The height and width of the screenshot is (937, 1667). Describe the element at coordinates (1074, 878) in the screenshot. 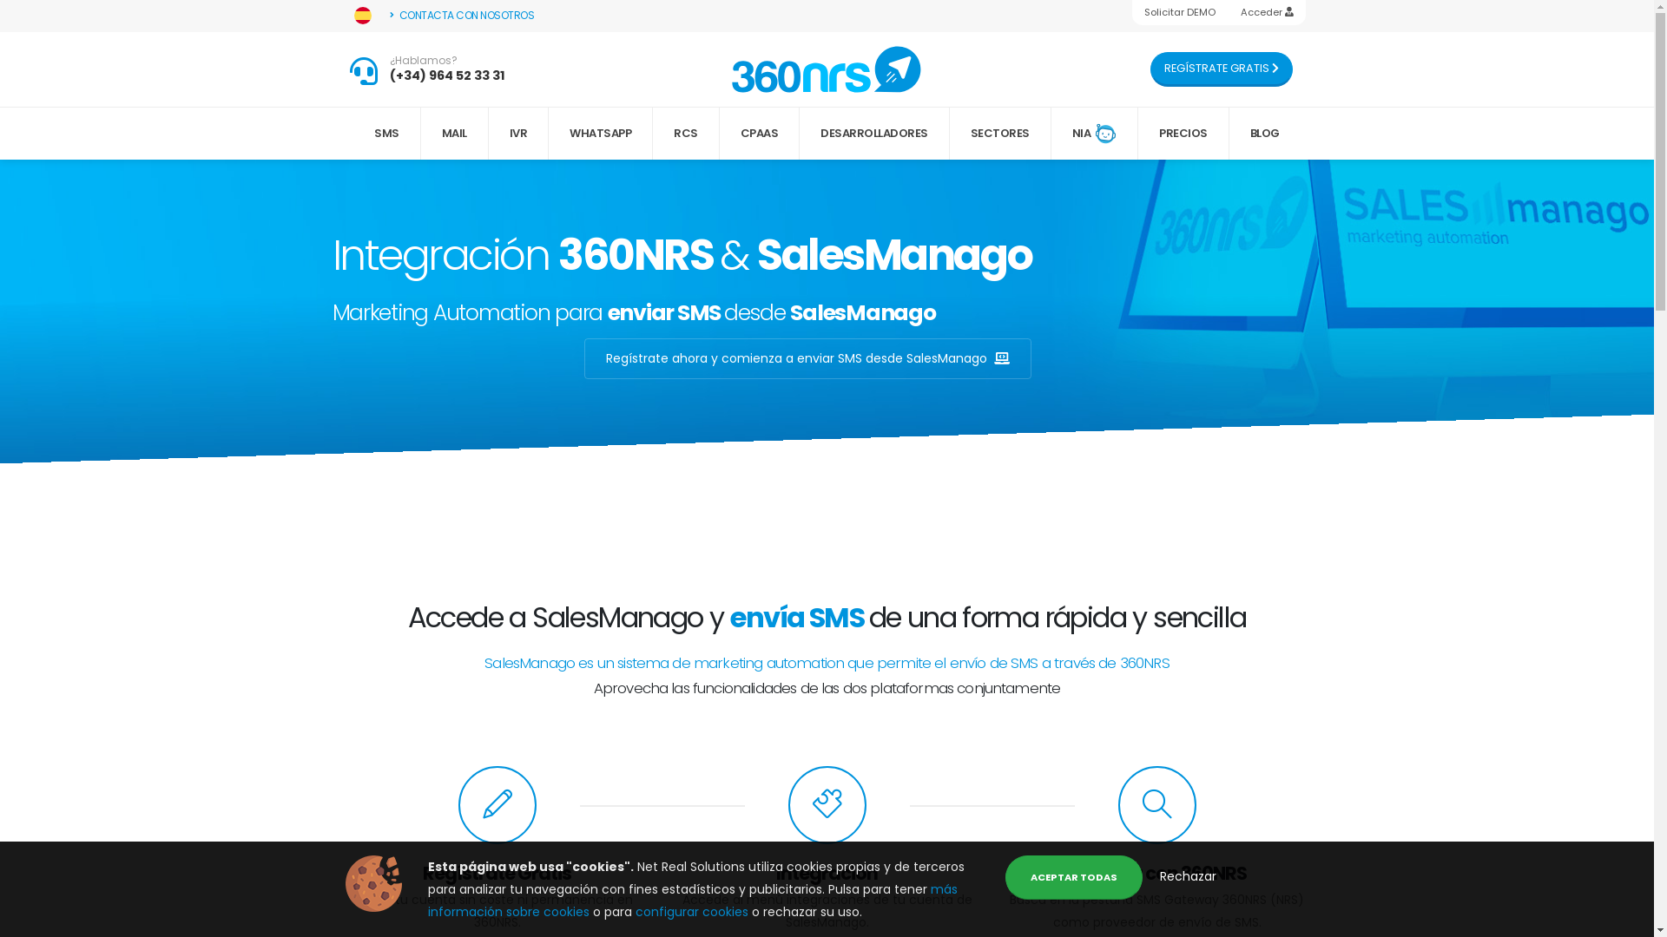

I see `ACEPTAR TODAS` at that location.